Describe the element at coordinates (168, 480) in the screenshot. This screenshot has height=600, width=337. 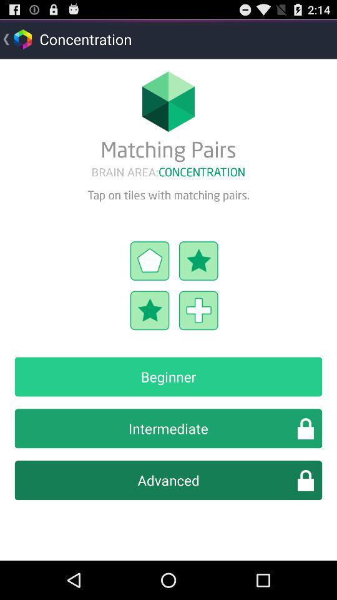
I see `flip to the advanced item` at that location.